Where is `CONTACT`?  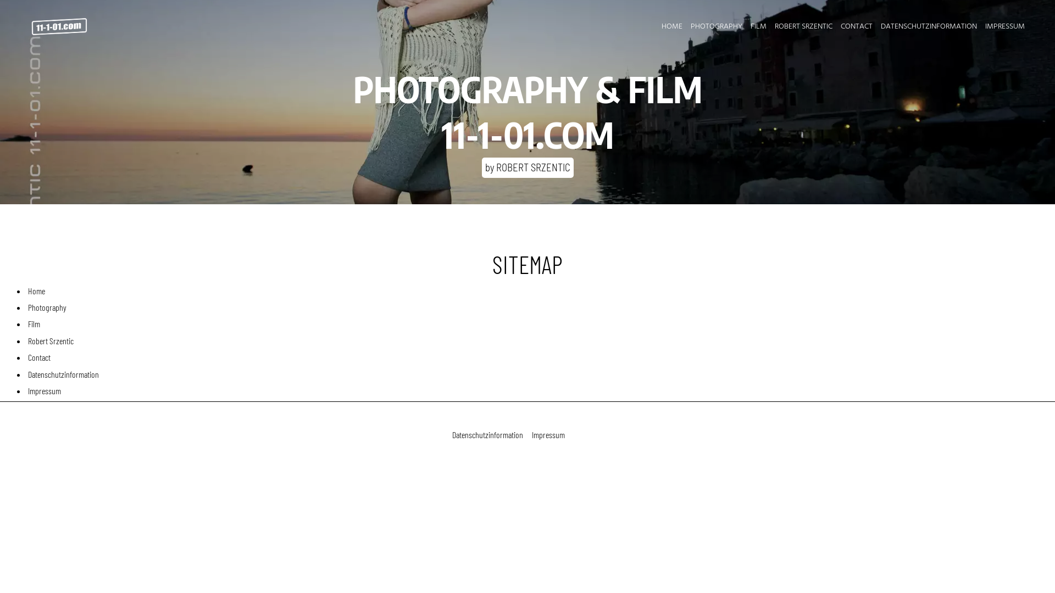 CONTACT is located at coordinates (856, 26).